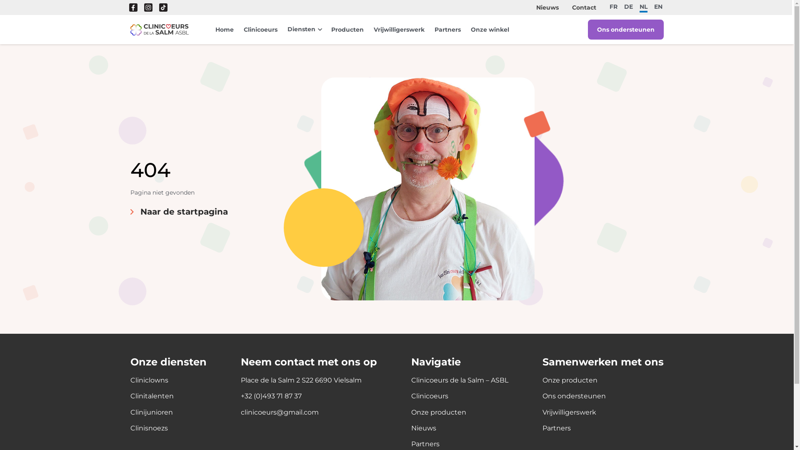 The width and height of the screenshot is (800, 450). What do you see at coordinates (628, 7) in the screenshot?
I see `DE
KIES TAAL DUITS` at bounding box center [628, 7].